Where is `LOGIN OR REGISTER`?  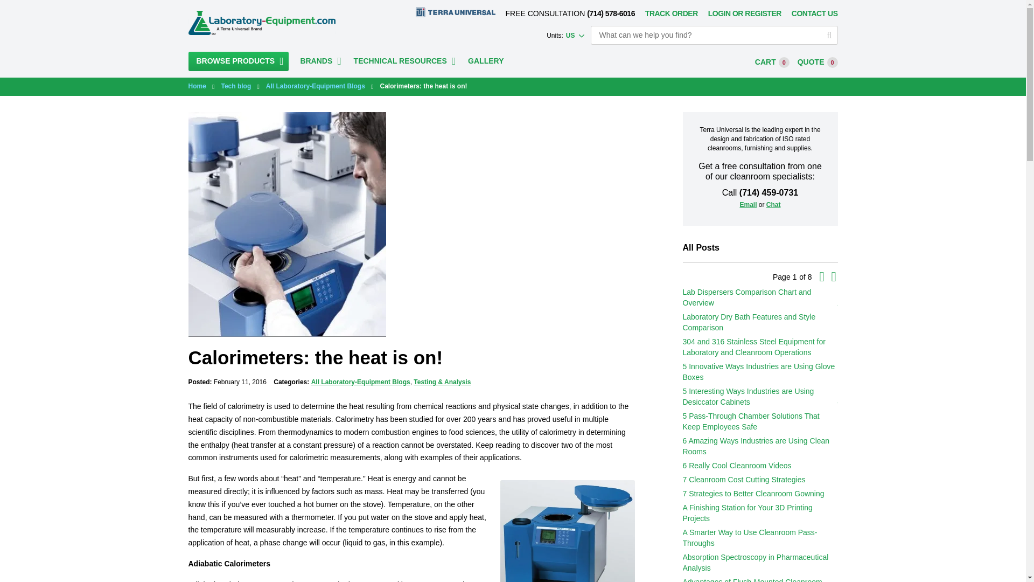
LOGIN OR REGISTER is located at coordinates (745, 13).